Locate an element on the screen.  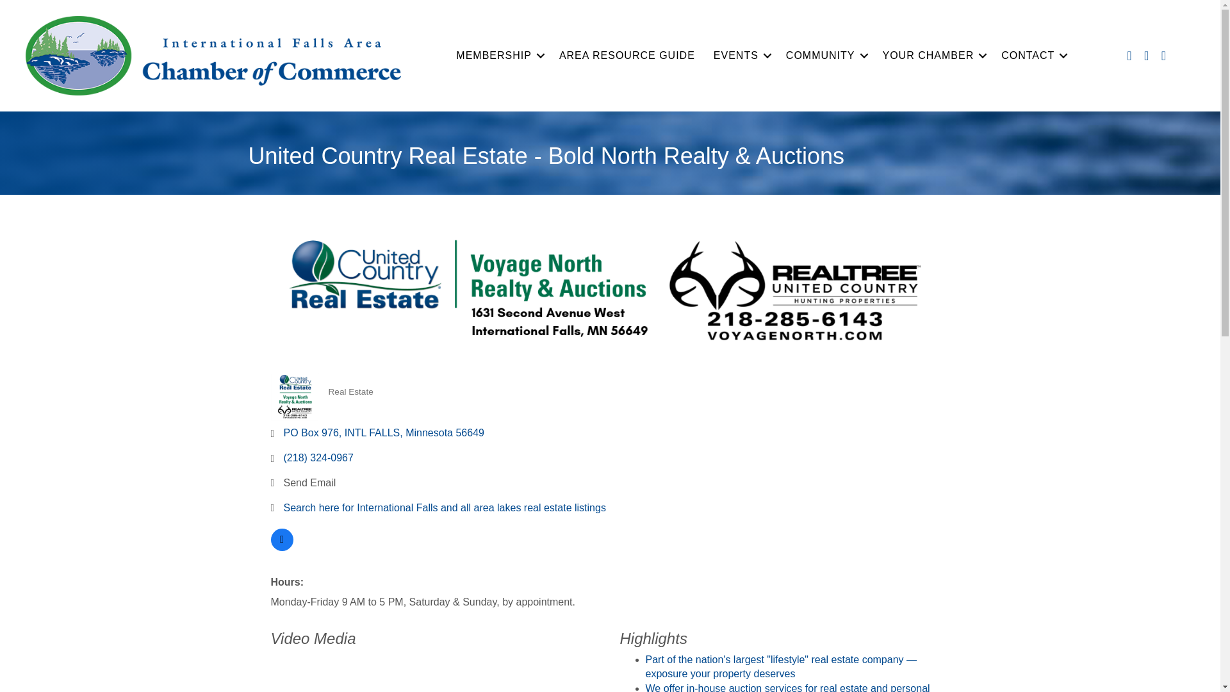
COMMUNITY is located at coordinates (825, 55).